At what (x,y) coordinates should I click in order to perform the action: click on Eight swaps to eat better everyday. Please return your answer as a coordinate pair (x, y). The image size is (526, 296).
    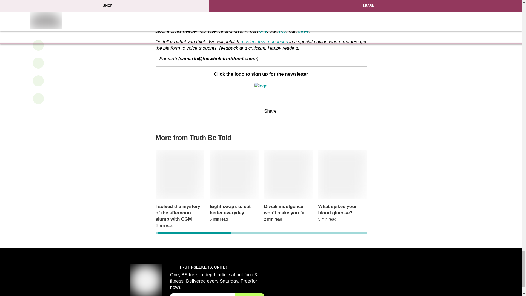
    Looking at the image, I should click on (234, 209).